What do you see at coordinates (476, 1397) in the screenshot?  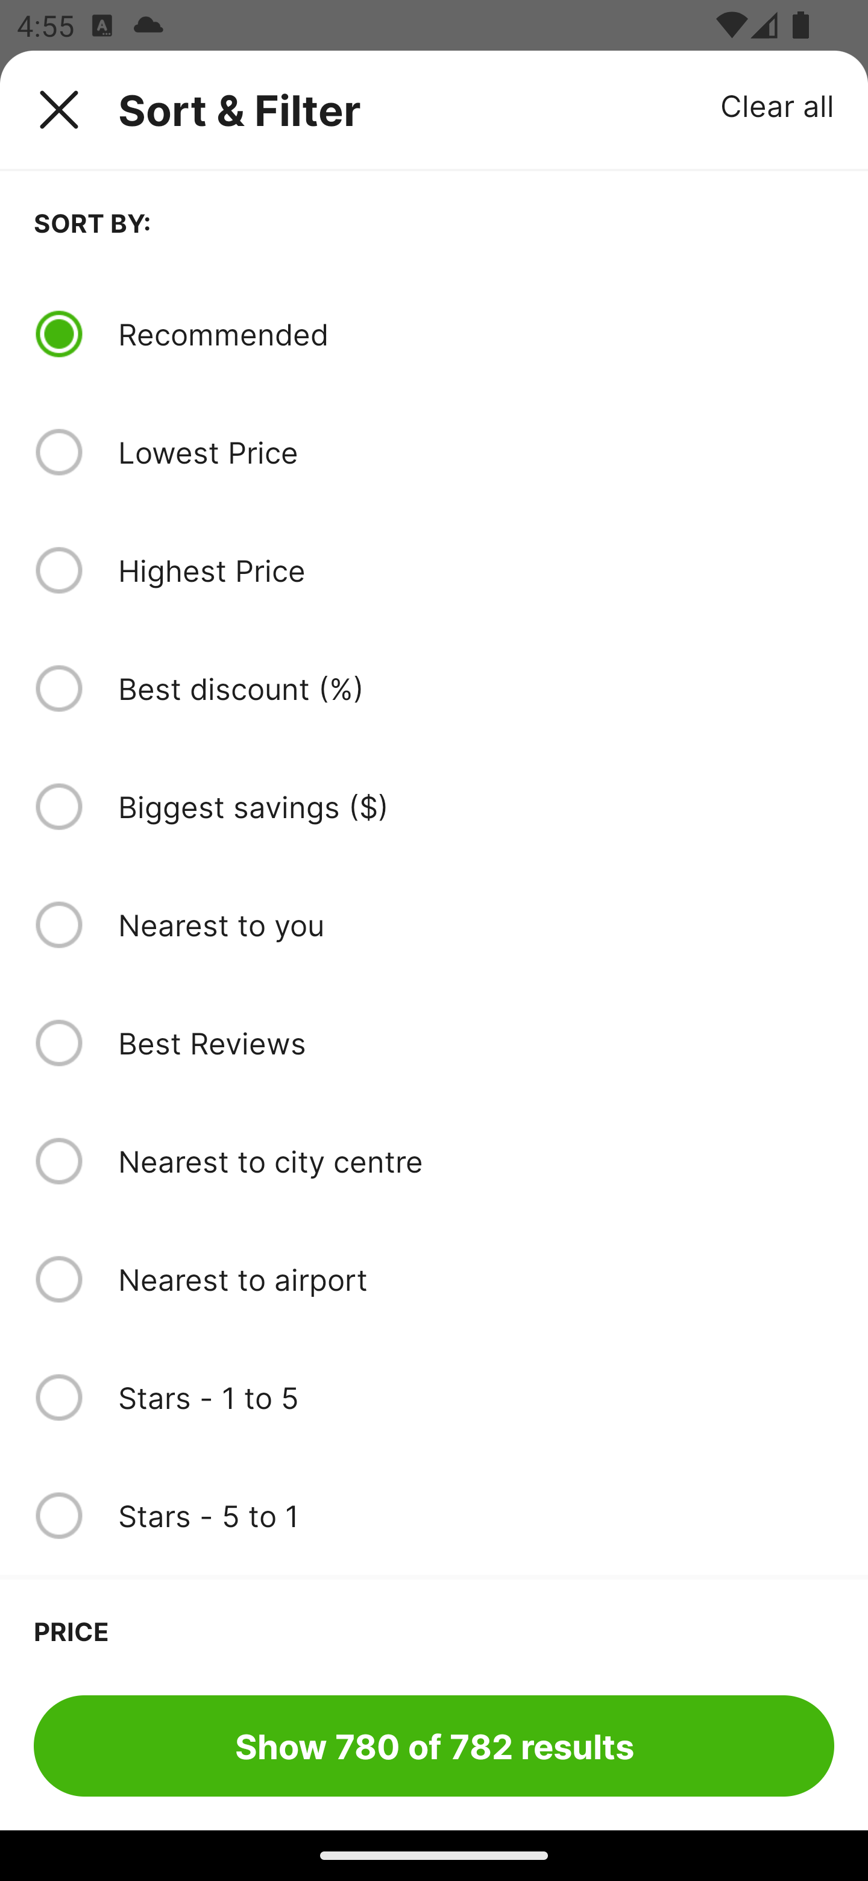 I see `Stars - 1 to 5` at bounding box center [476, 1397].